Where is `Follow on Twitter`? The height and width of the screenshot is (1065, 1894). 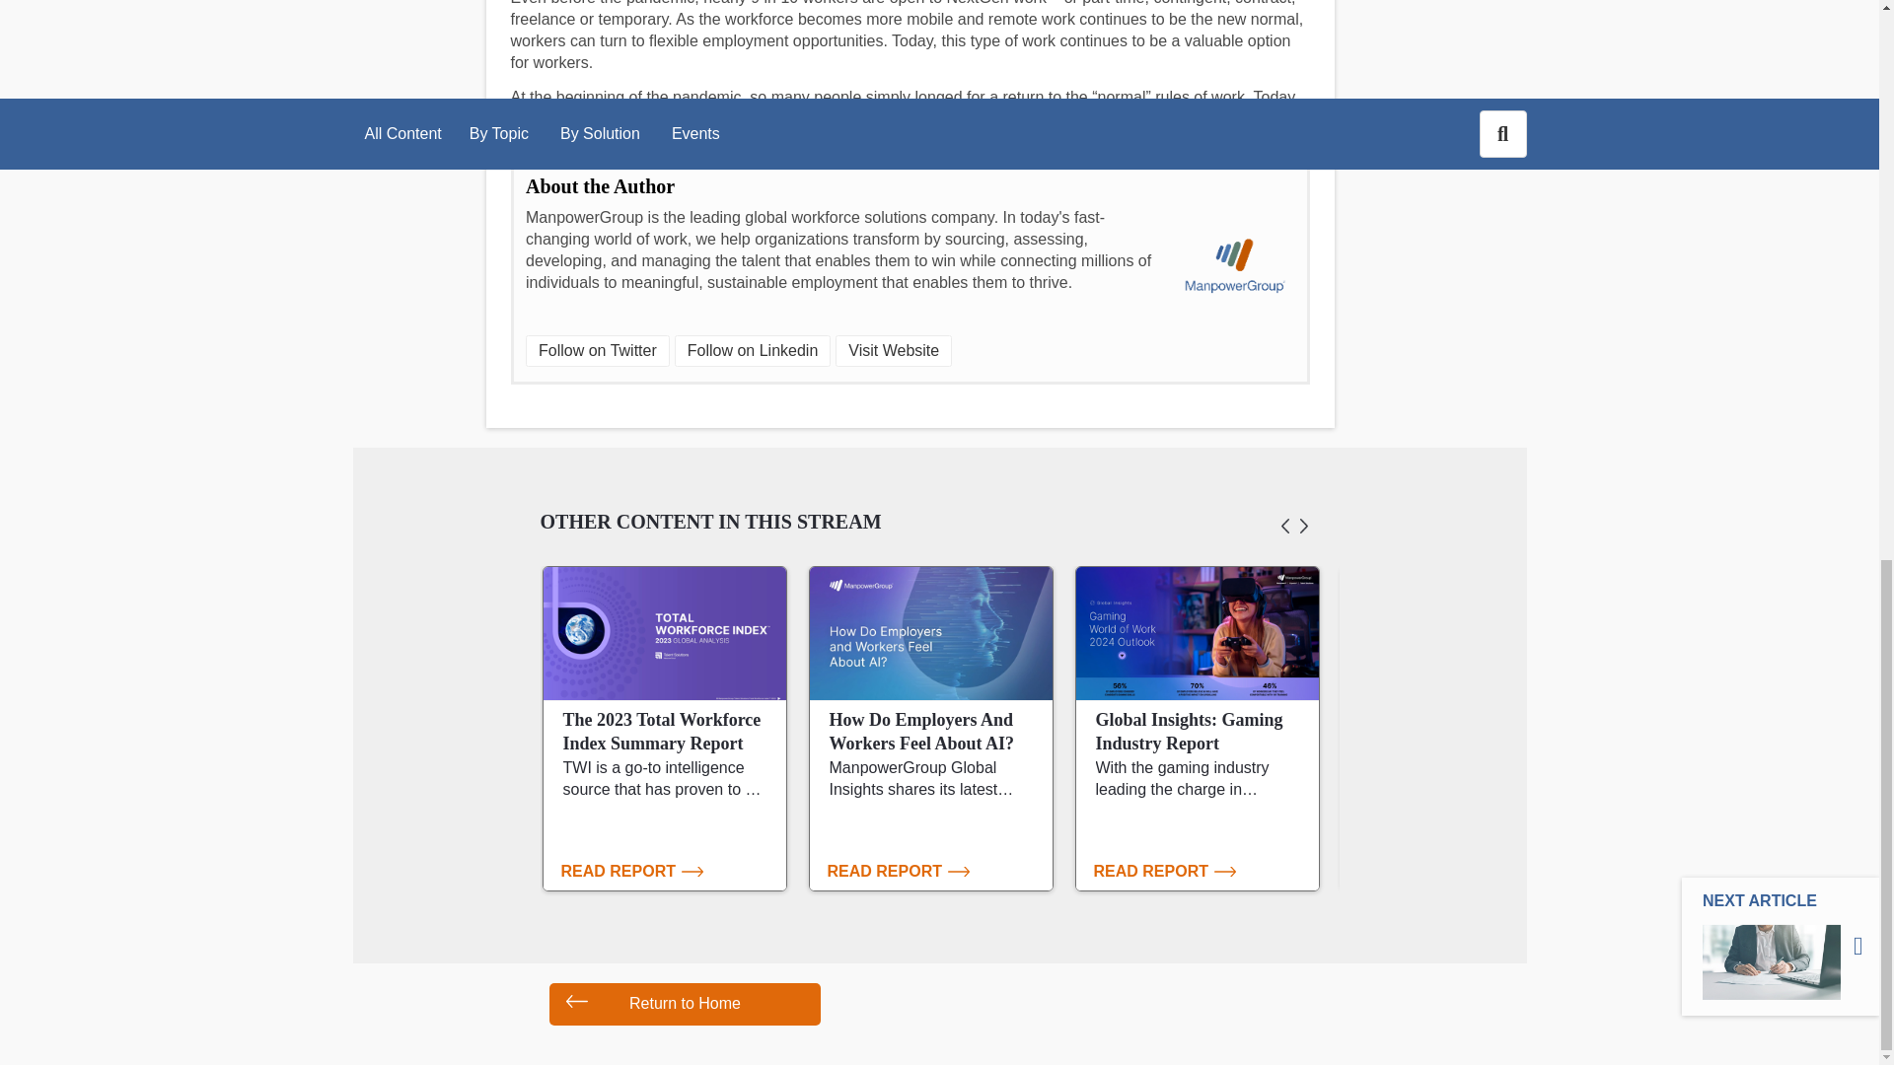
Follow on Twitter is located at coordinates (598, 351).